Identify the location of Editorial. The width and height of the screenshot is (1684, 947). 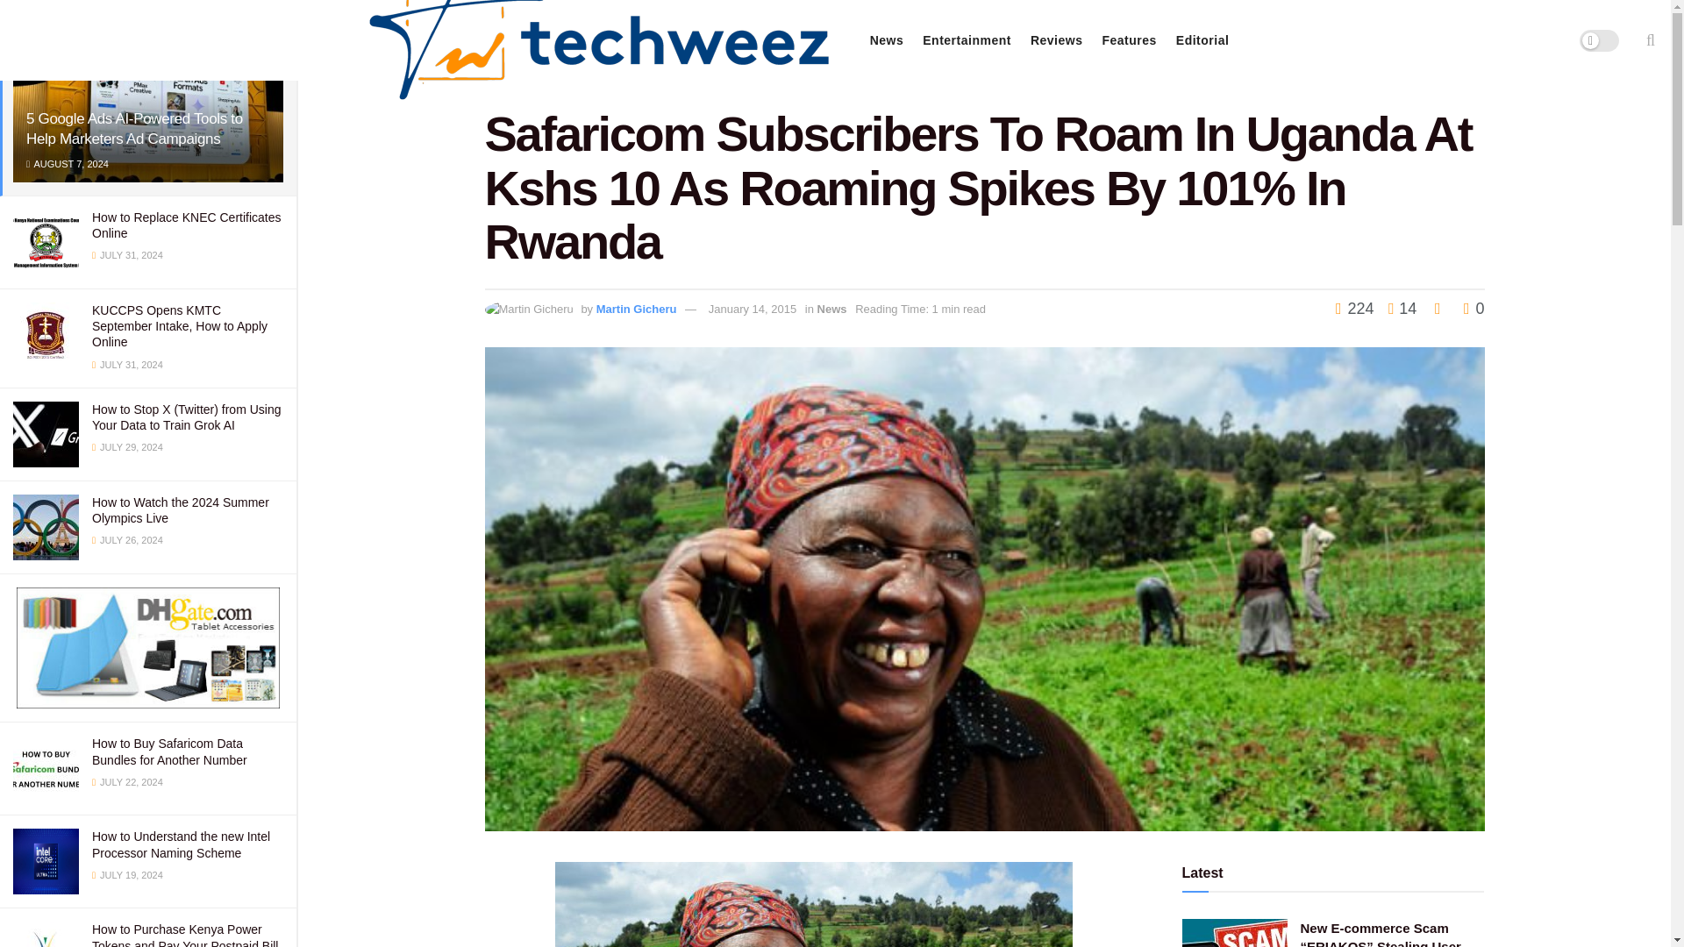
(1202, 40).